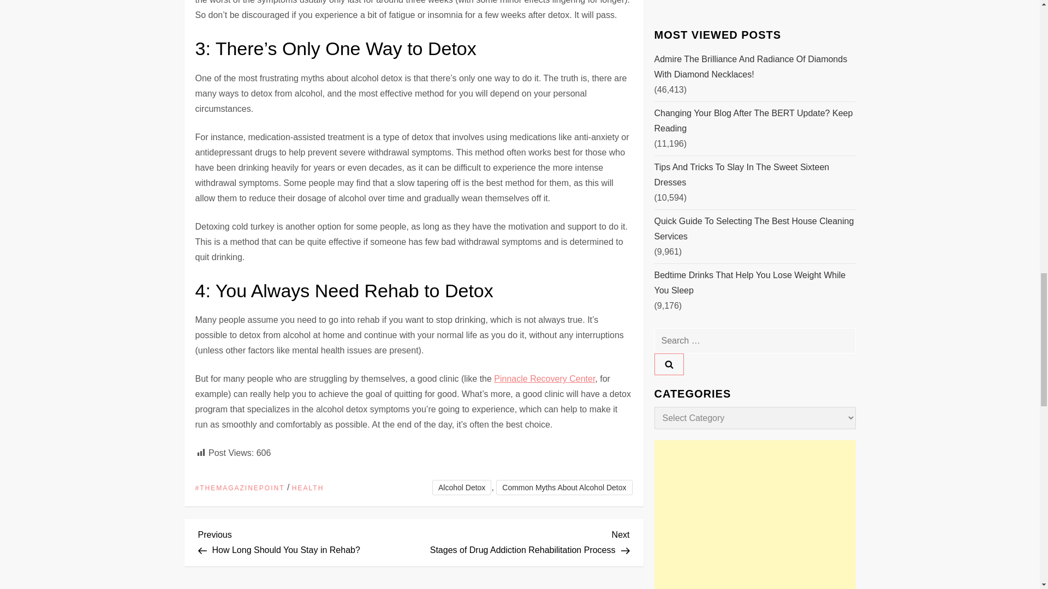  What do you see at coordinates (308, 488) in the screenshot?
I see `Common Myths About Alcohol Detox` at bounding box center [308, 488].